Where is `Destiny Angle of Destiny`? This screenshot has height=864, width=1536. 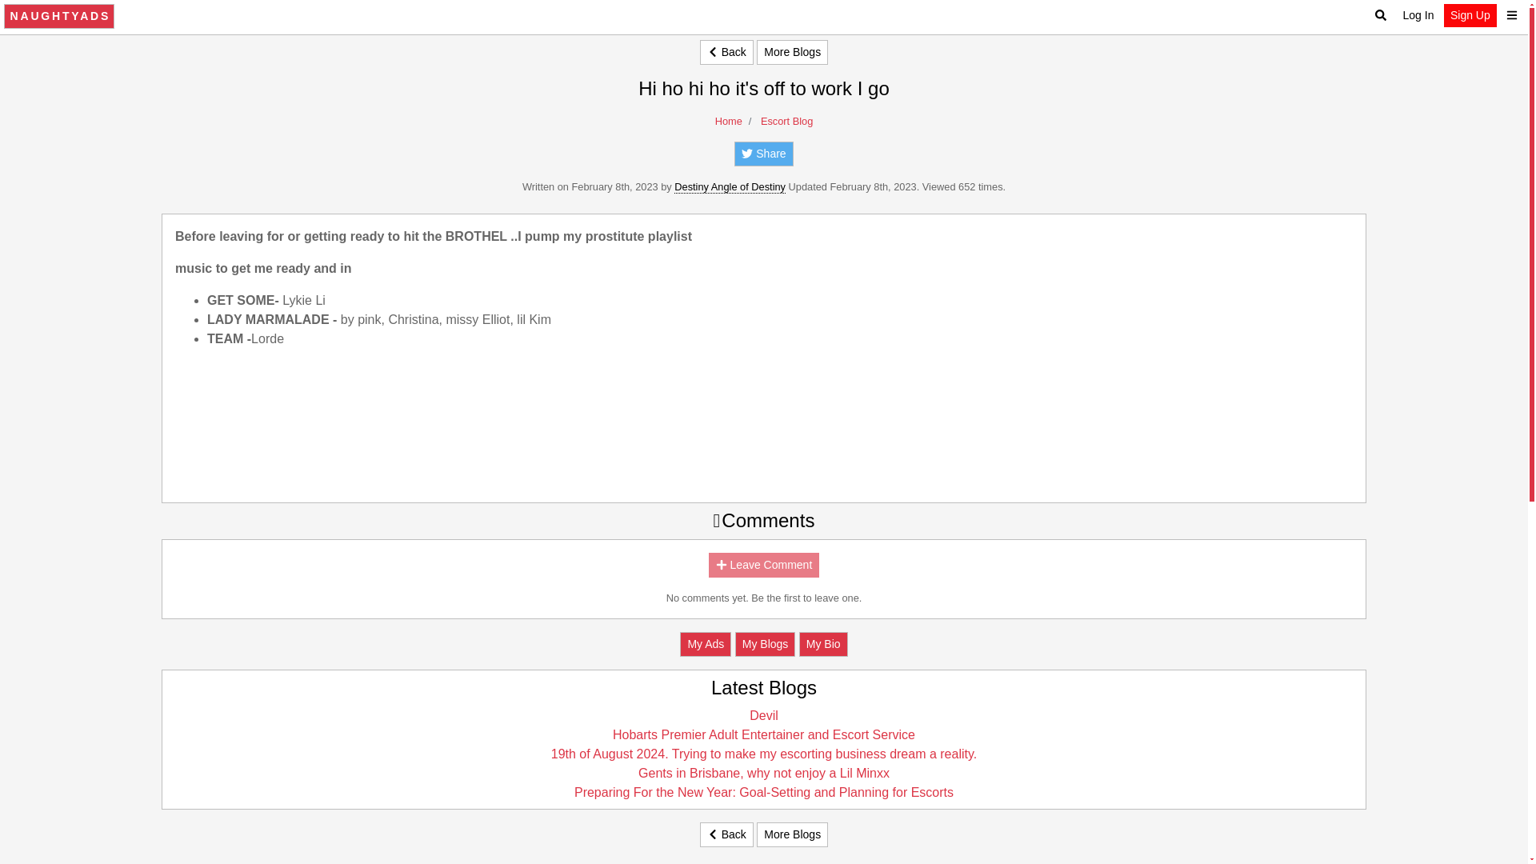
Destiny Angle of Destiny is located at coordinates (730, 186).